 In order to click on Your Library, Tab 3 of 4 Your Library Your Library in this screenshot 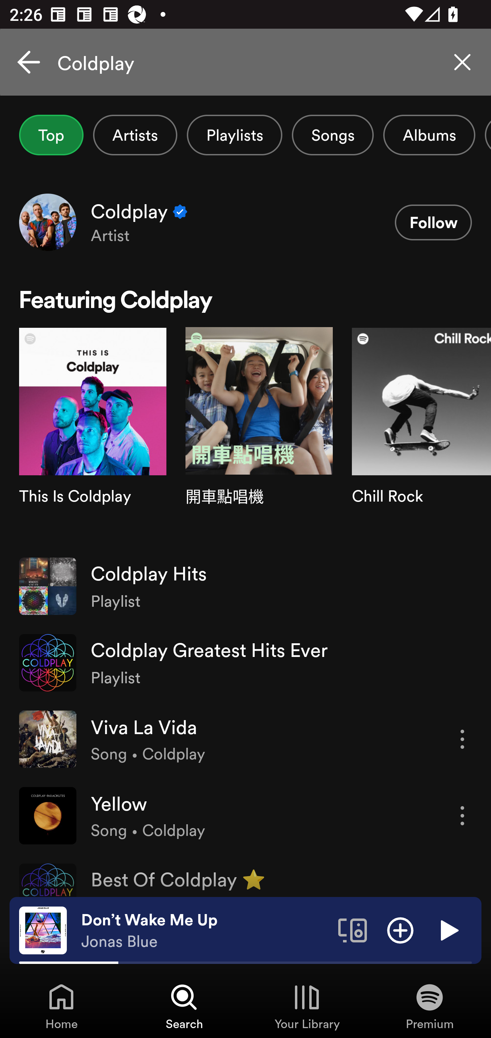, I will do `click(307, 1006)`.